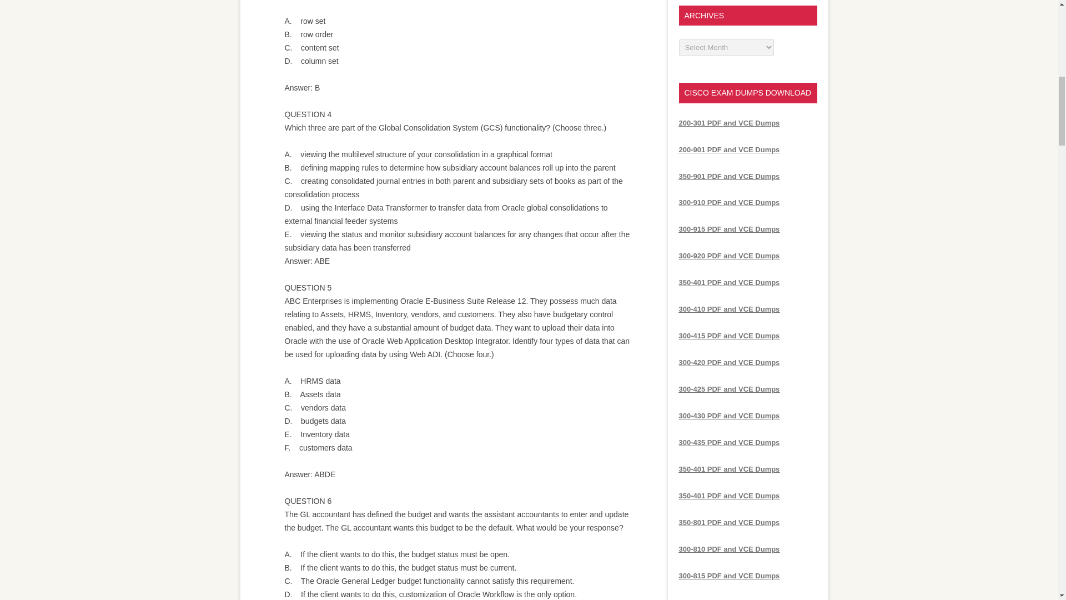  I want to click on 200-901 PDF and VCE Dumps, so click(728, 149).